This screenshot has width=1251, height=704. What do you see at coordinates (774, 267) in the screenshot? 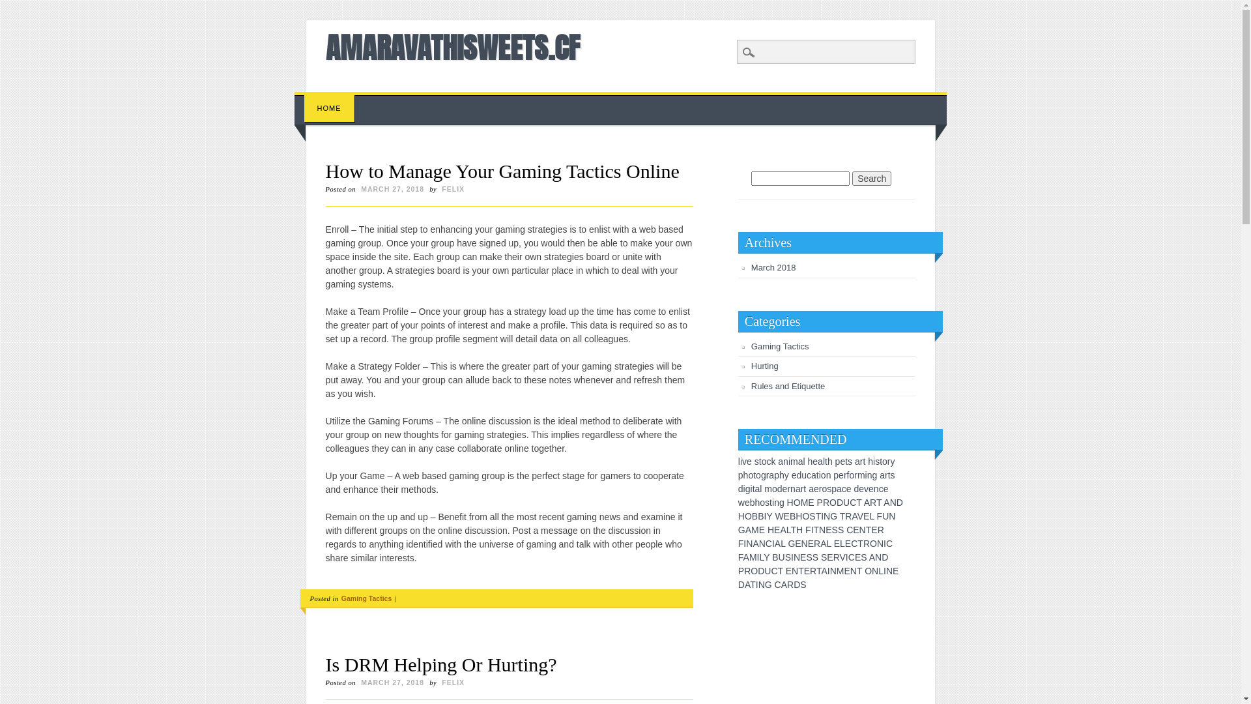
I see `March 2018` at bounding box center [774, 267].